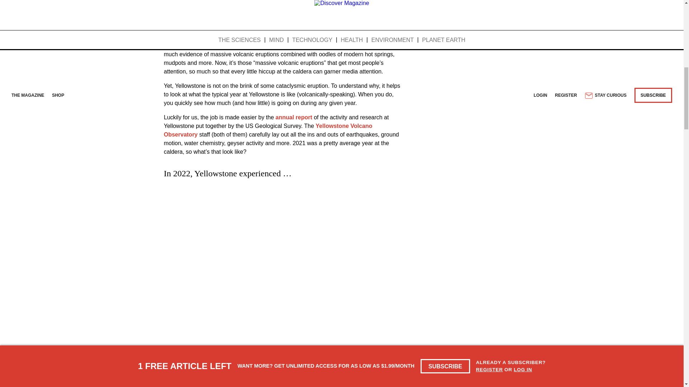  I want to click on SIGN UP, so click(384, 16).